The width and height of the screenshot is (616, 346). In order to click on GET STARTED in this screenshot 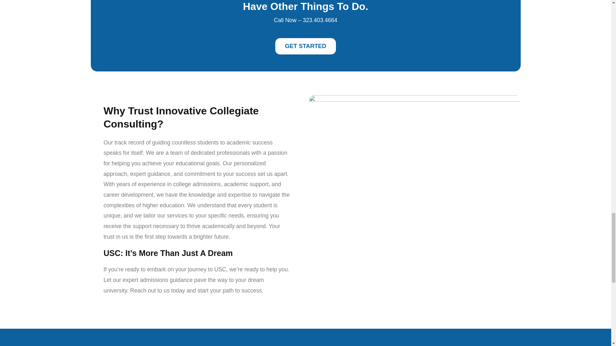, I will do `click(305, 46)`.